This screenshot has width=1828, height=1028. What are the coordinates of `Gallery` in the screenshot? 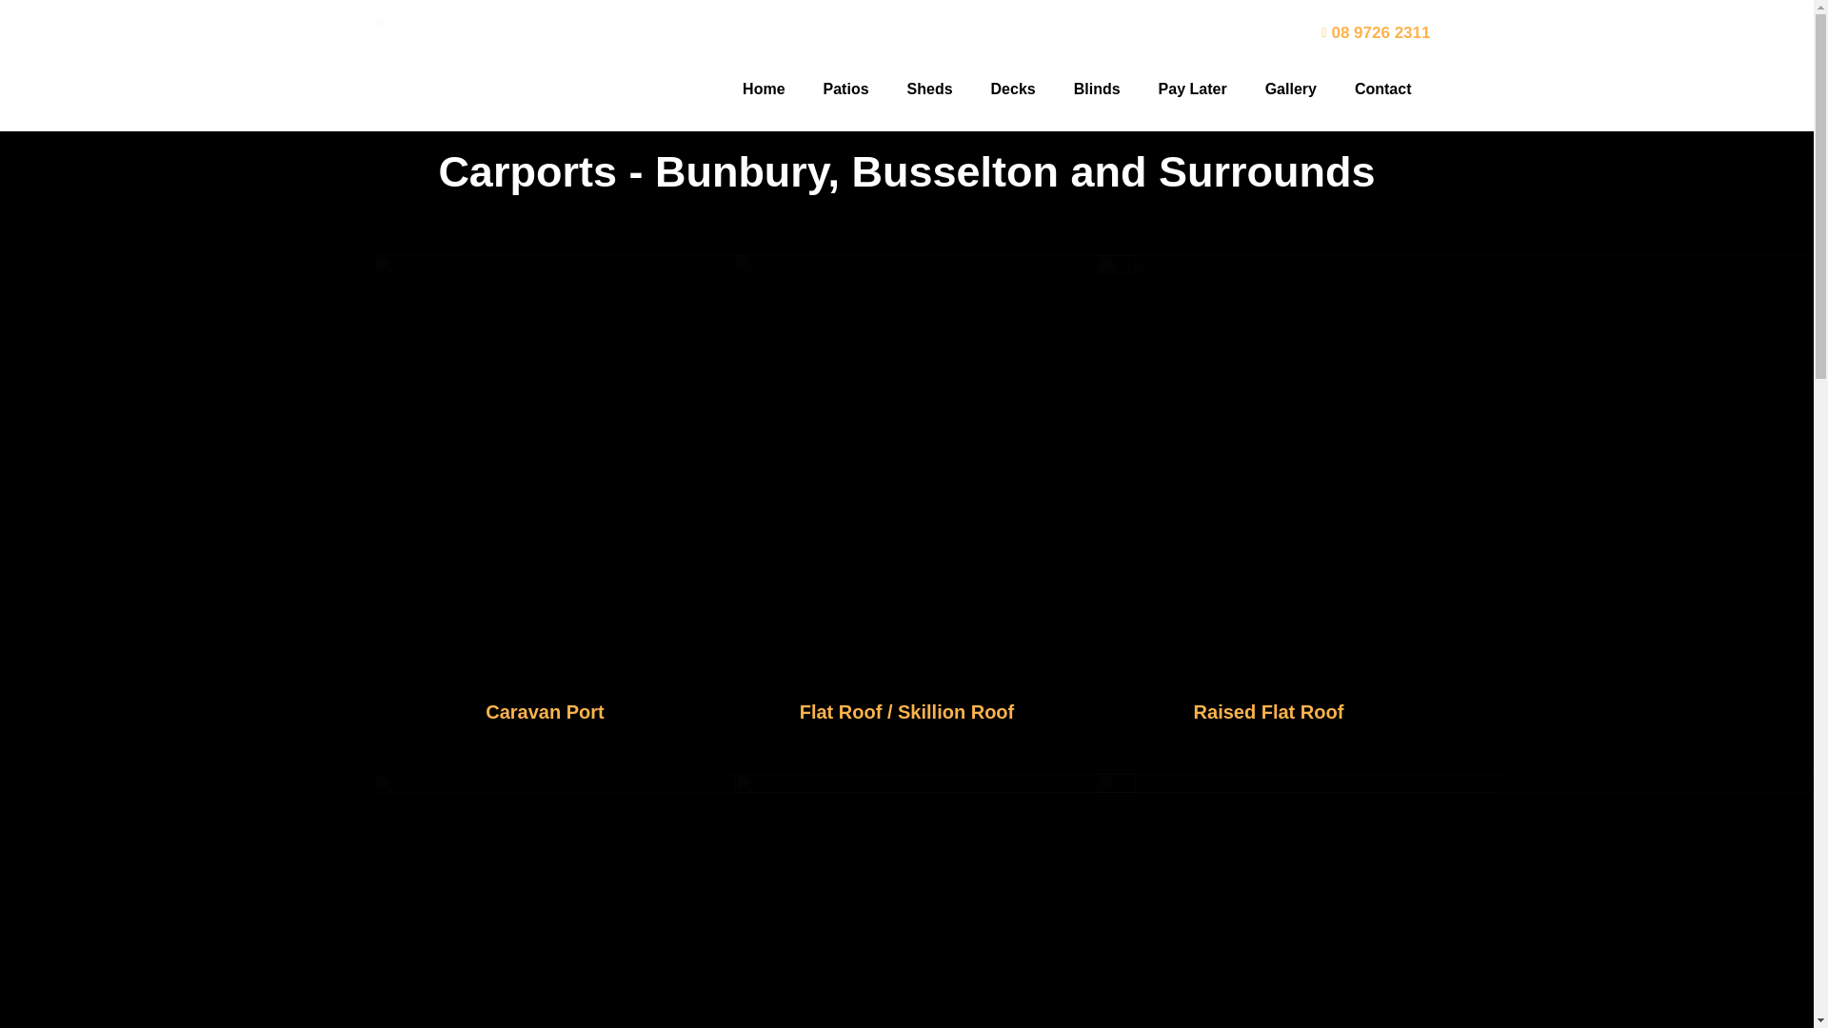 It's located at (1291, 89).